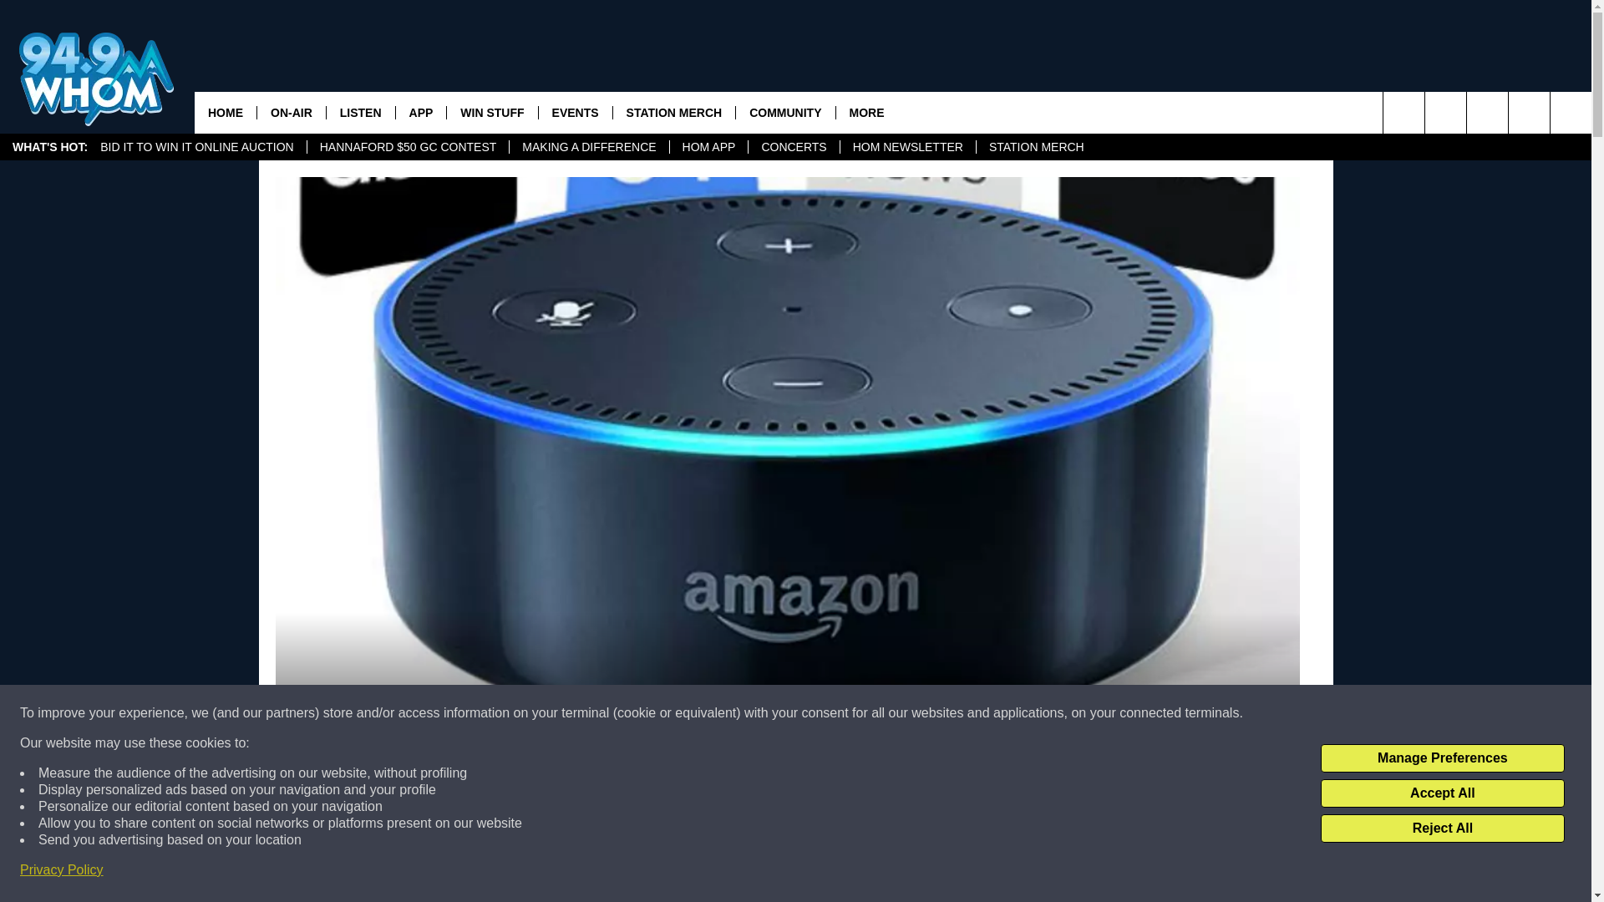 This screenshot has height=902, width=1604. I want to click on BID IT TO WIN IT ONLINE AUCTION, so click(197, 147).